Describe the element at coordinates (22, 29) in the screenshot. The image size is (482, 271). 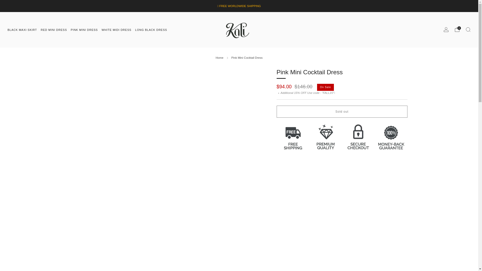
I see `BLACK MAXI SKIRT` at that location.